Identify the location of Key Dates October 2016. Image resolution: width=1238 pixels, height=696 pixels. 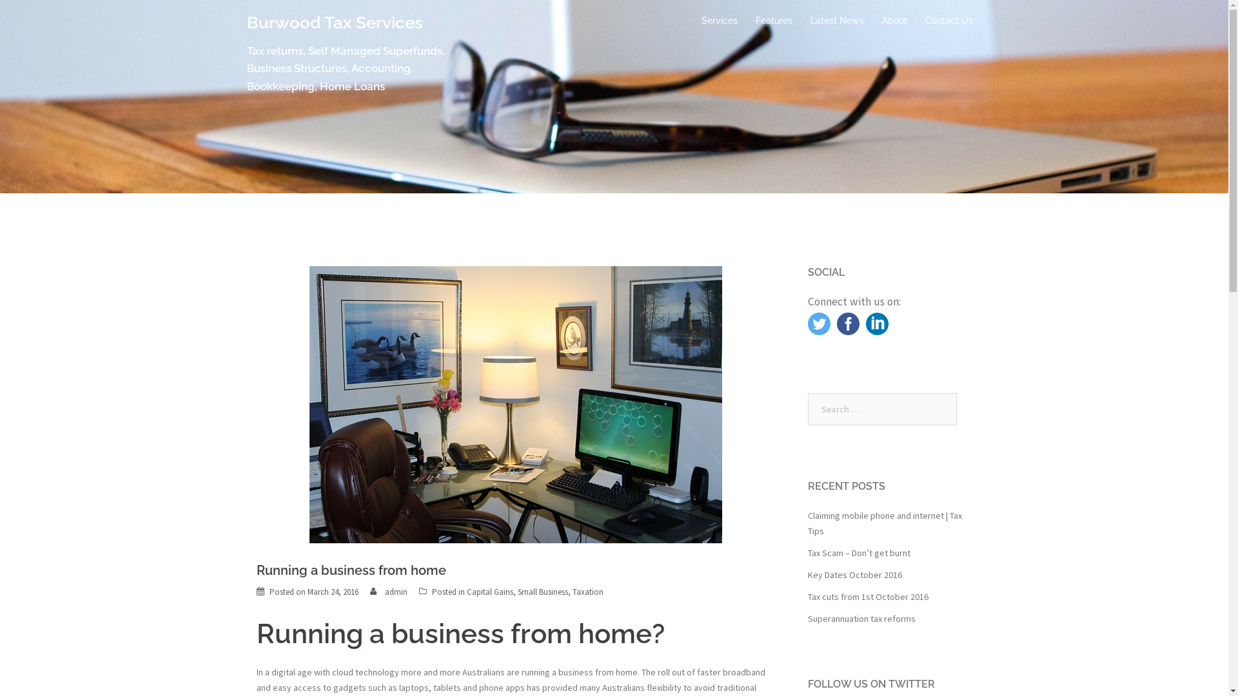
(854, 575).